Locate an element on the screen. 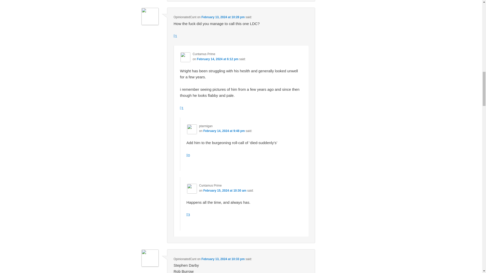  February 15, 2024 at 10:30 am is located at coordinates (225, 191).